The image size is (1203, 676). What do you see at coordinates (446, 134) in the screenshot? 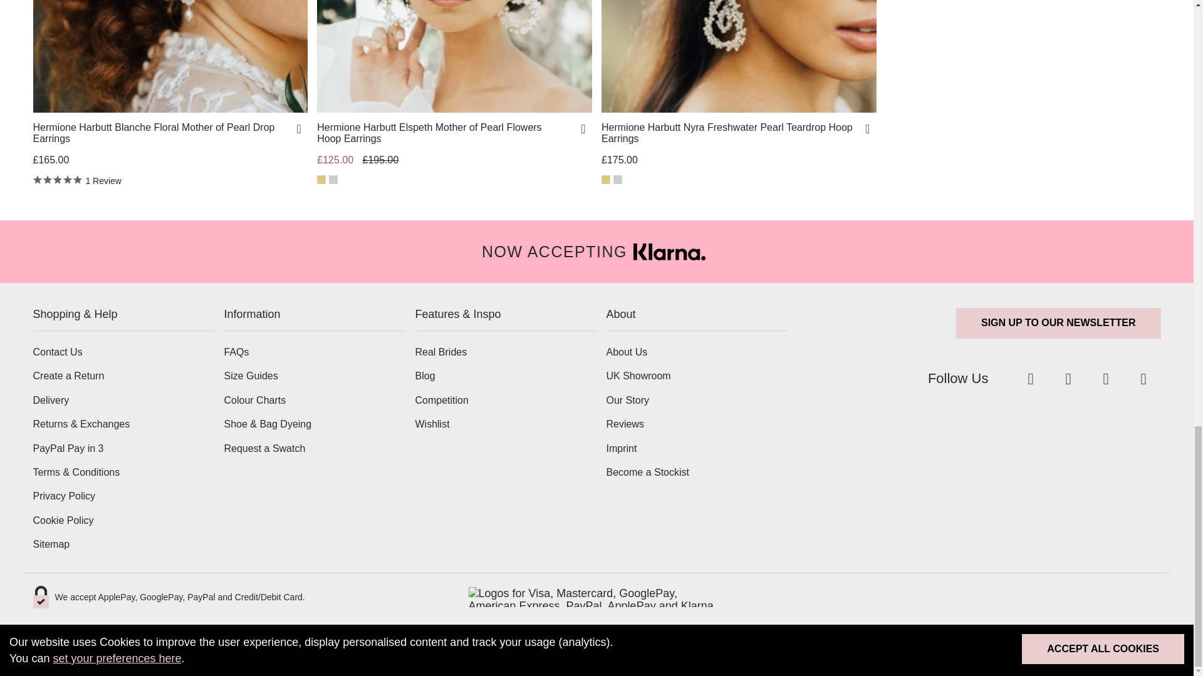
I see `View this product` at bounding box center [446, 134].